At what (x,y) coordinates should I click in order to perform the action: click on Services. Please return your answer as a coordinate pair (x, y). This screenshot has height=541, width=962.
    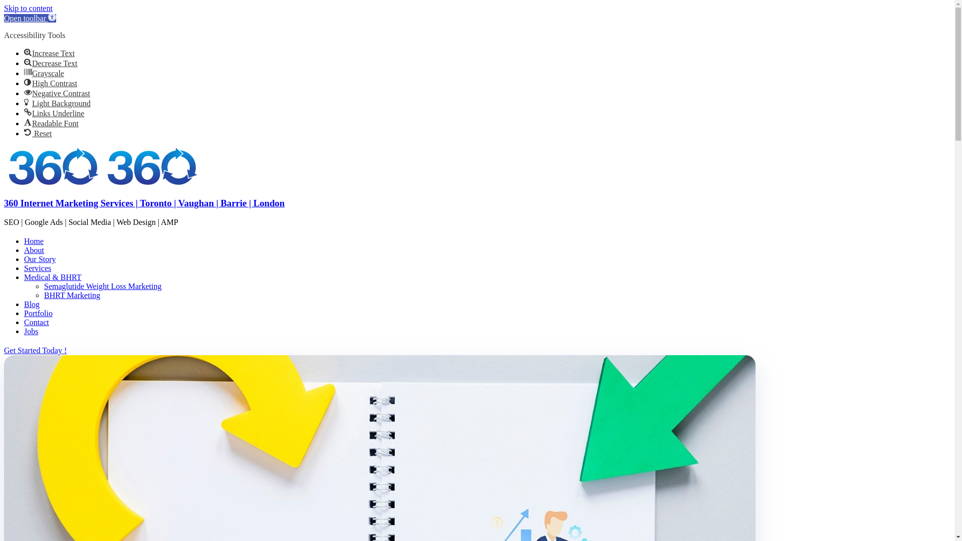
    Looking at the image, I should click on (38, 268).